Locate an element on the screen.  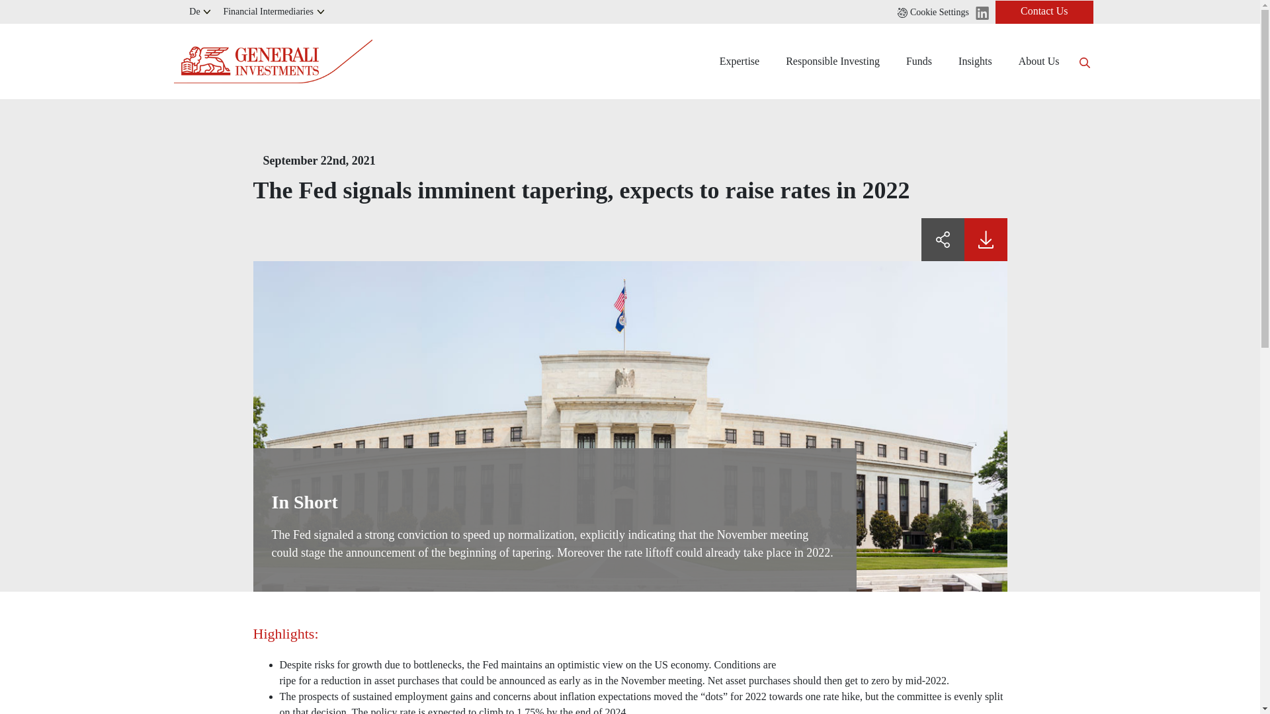
Responsible Investing is located at coordinates (832, 61).